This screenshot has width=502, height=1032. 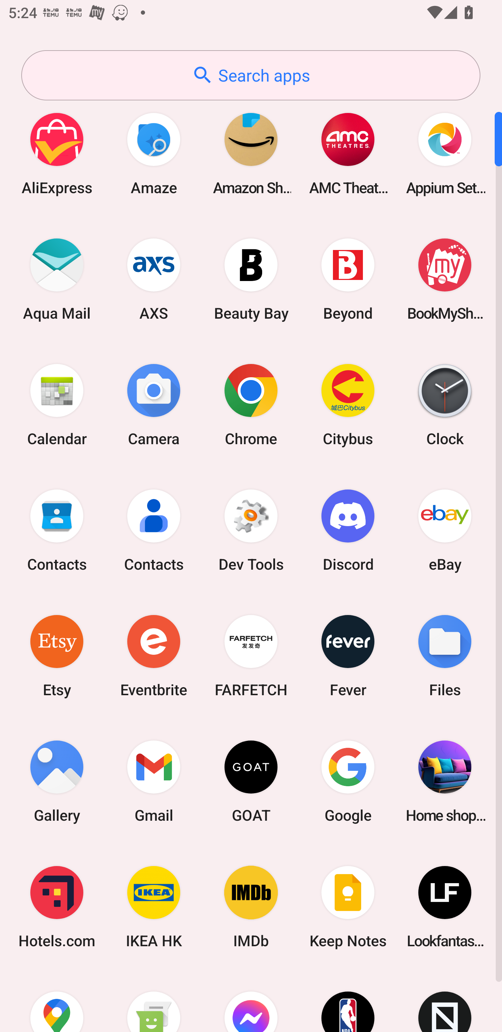 I want to click on IMDb, so click(x=251, y=907).